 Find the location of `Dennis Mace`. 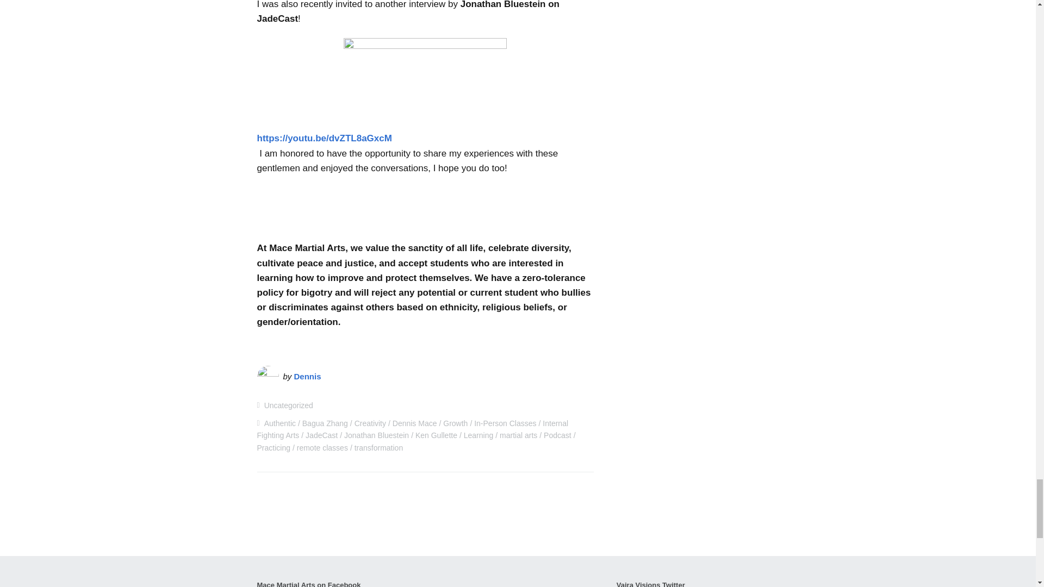

Dennis Mace is located at coordinates (414, 423).